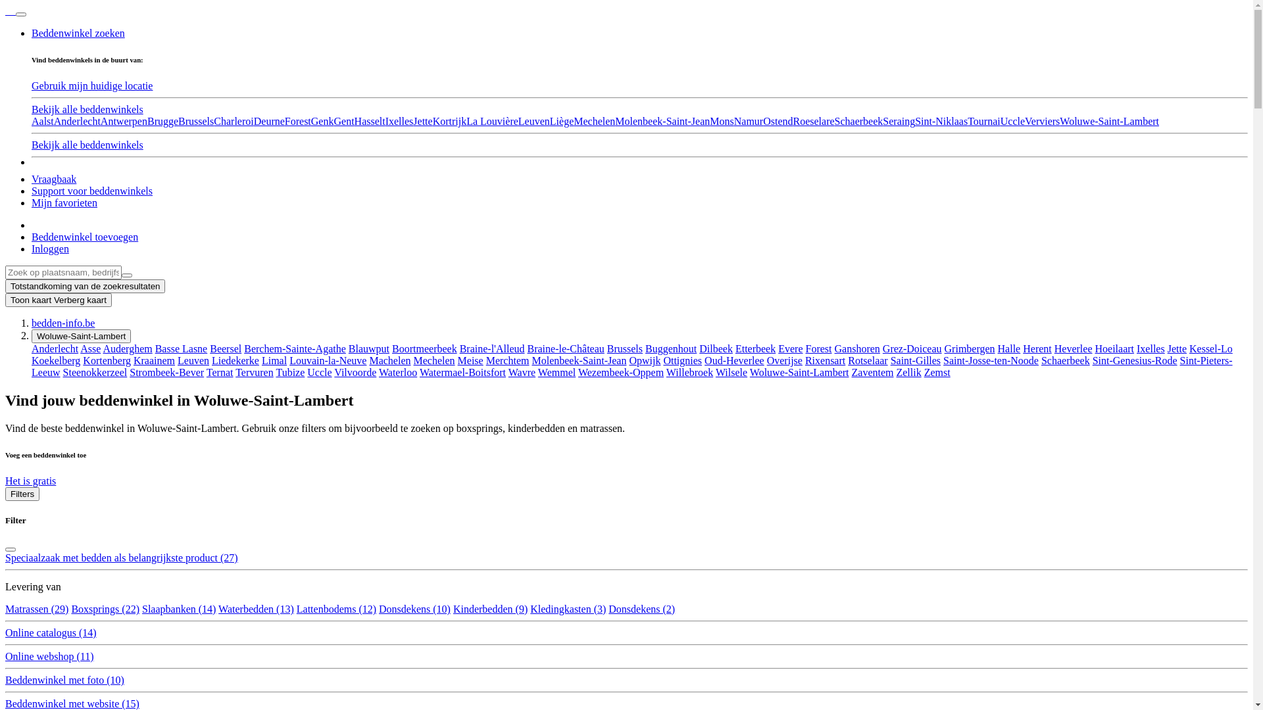  I want to click on Sint-Pieters-Leeuw, so click(632, 367).